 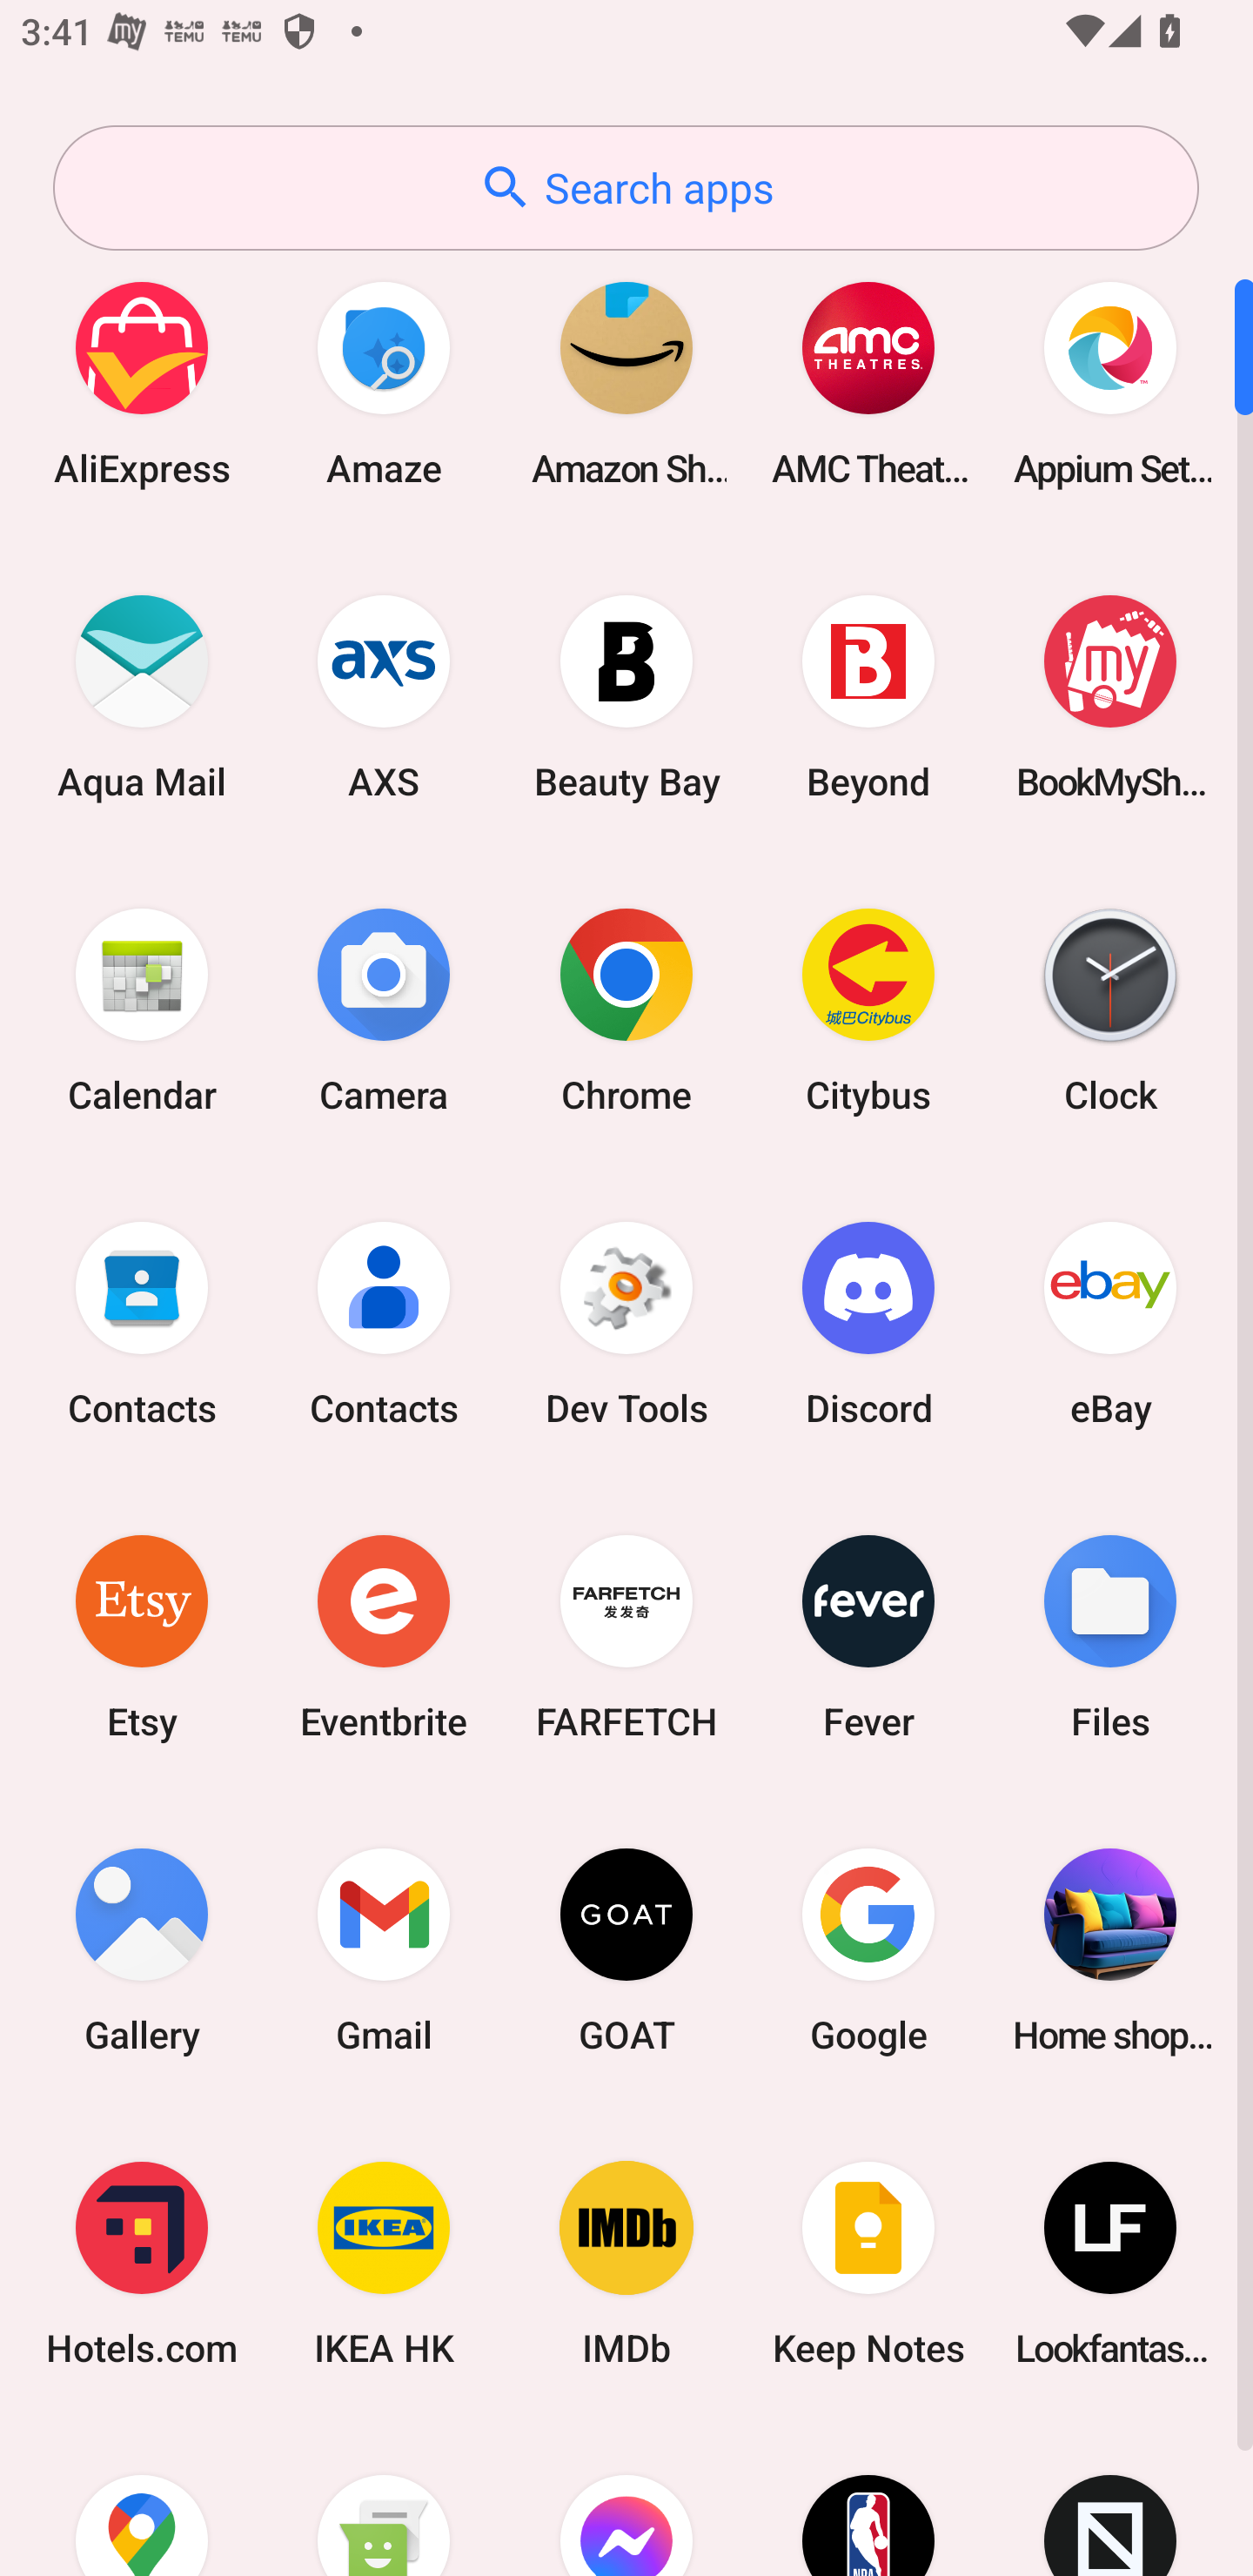 What do you see at coordinates (626, 696) in the screenshot?
I see `Beauty Bay` at bounding box center [626, 696].